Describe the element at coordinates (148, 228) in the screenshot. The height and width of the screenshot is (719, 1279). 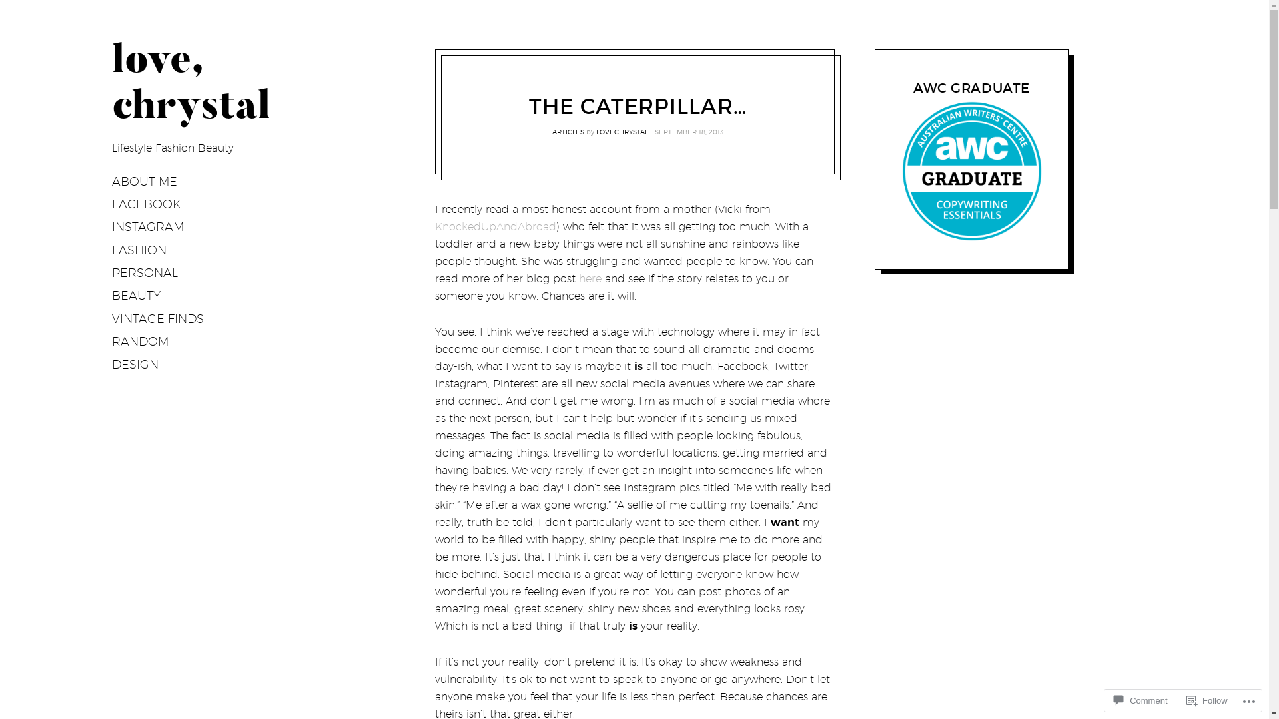
I see `INSTAGRAM` at that location.